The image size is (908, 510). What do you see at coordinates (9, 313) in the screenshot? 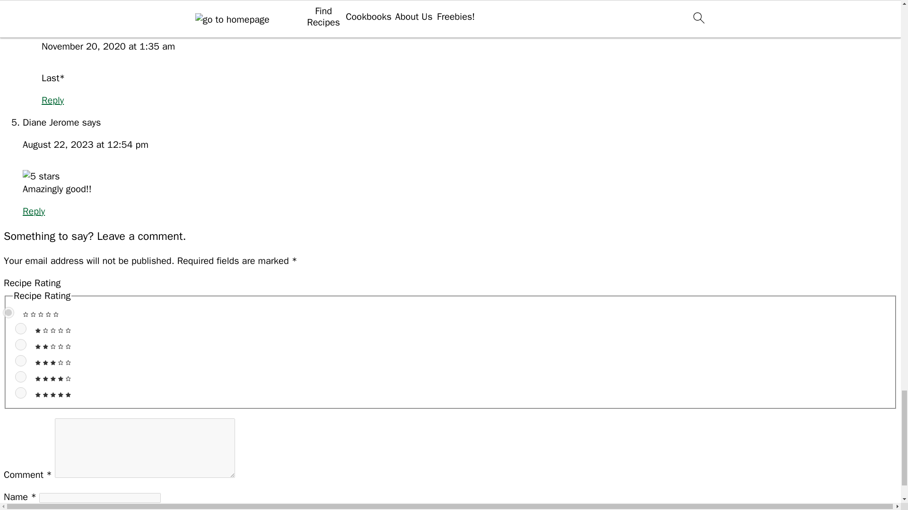
I see `0` at bounding box center [9, 313].